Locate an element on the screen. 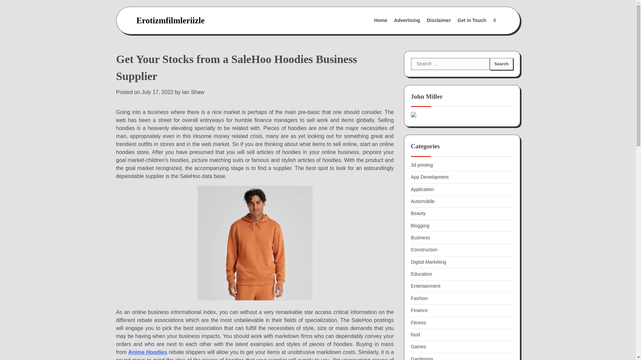  Get in Touch is located at coordinates (472, 21).